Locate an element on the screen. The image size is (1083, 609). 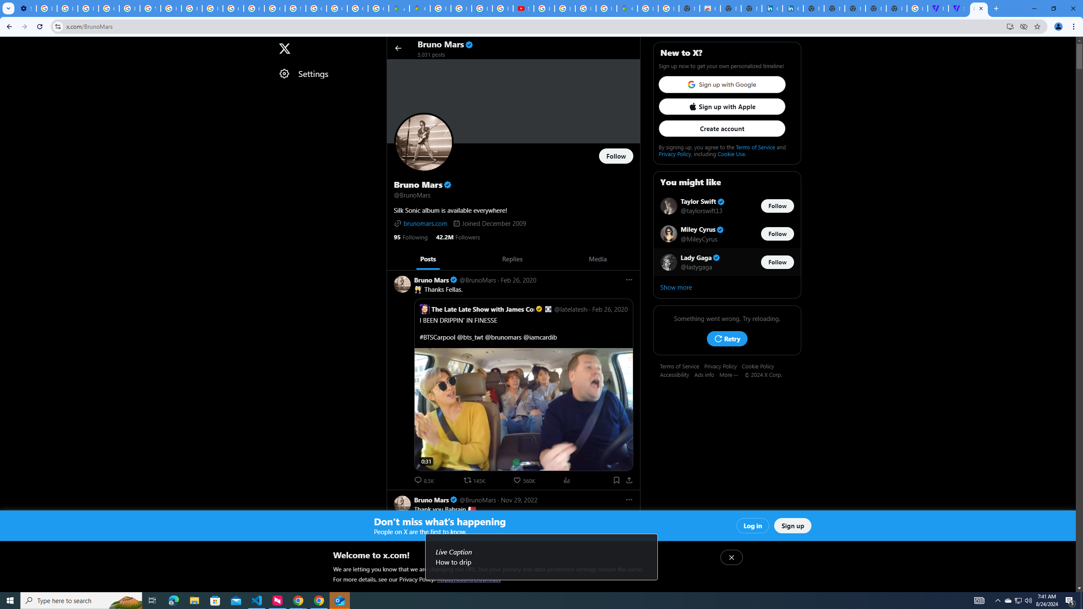
Sign in - Google Accounts is located at coordinates (295, 8).